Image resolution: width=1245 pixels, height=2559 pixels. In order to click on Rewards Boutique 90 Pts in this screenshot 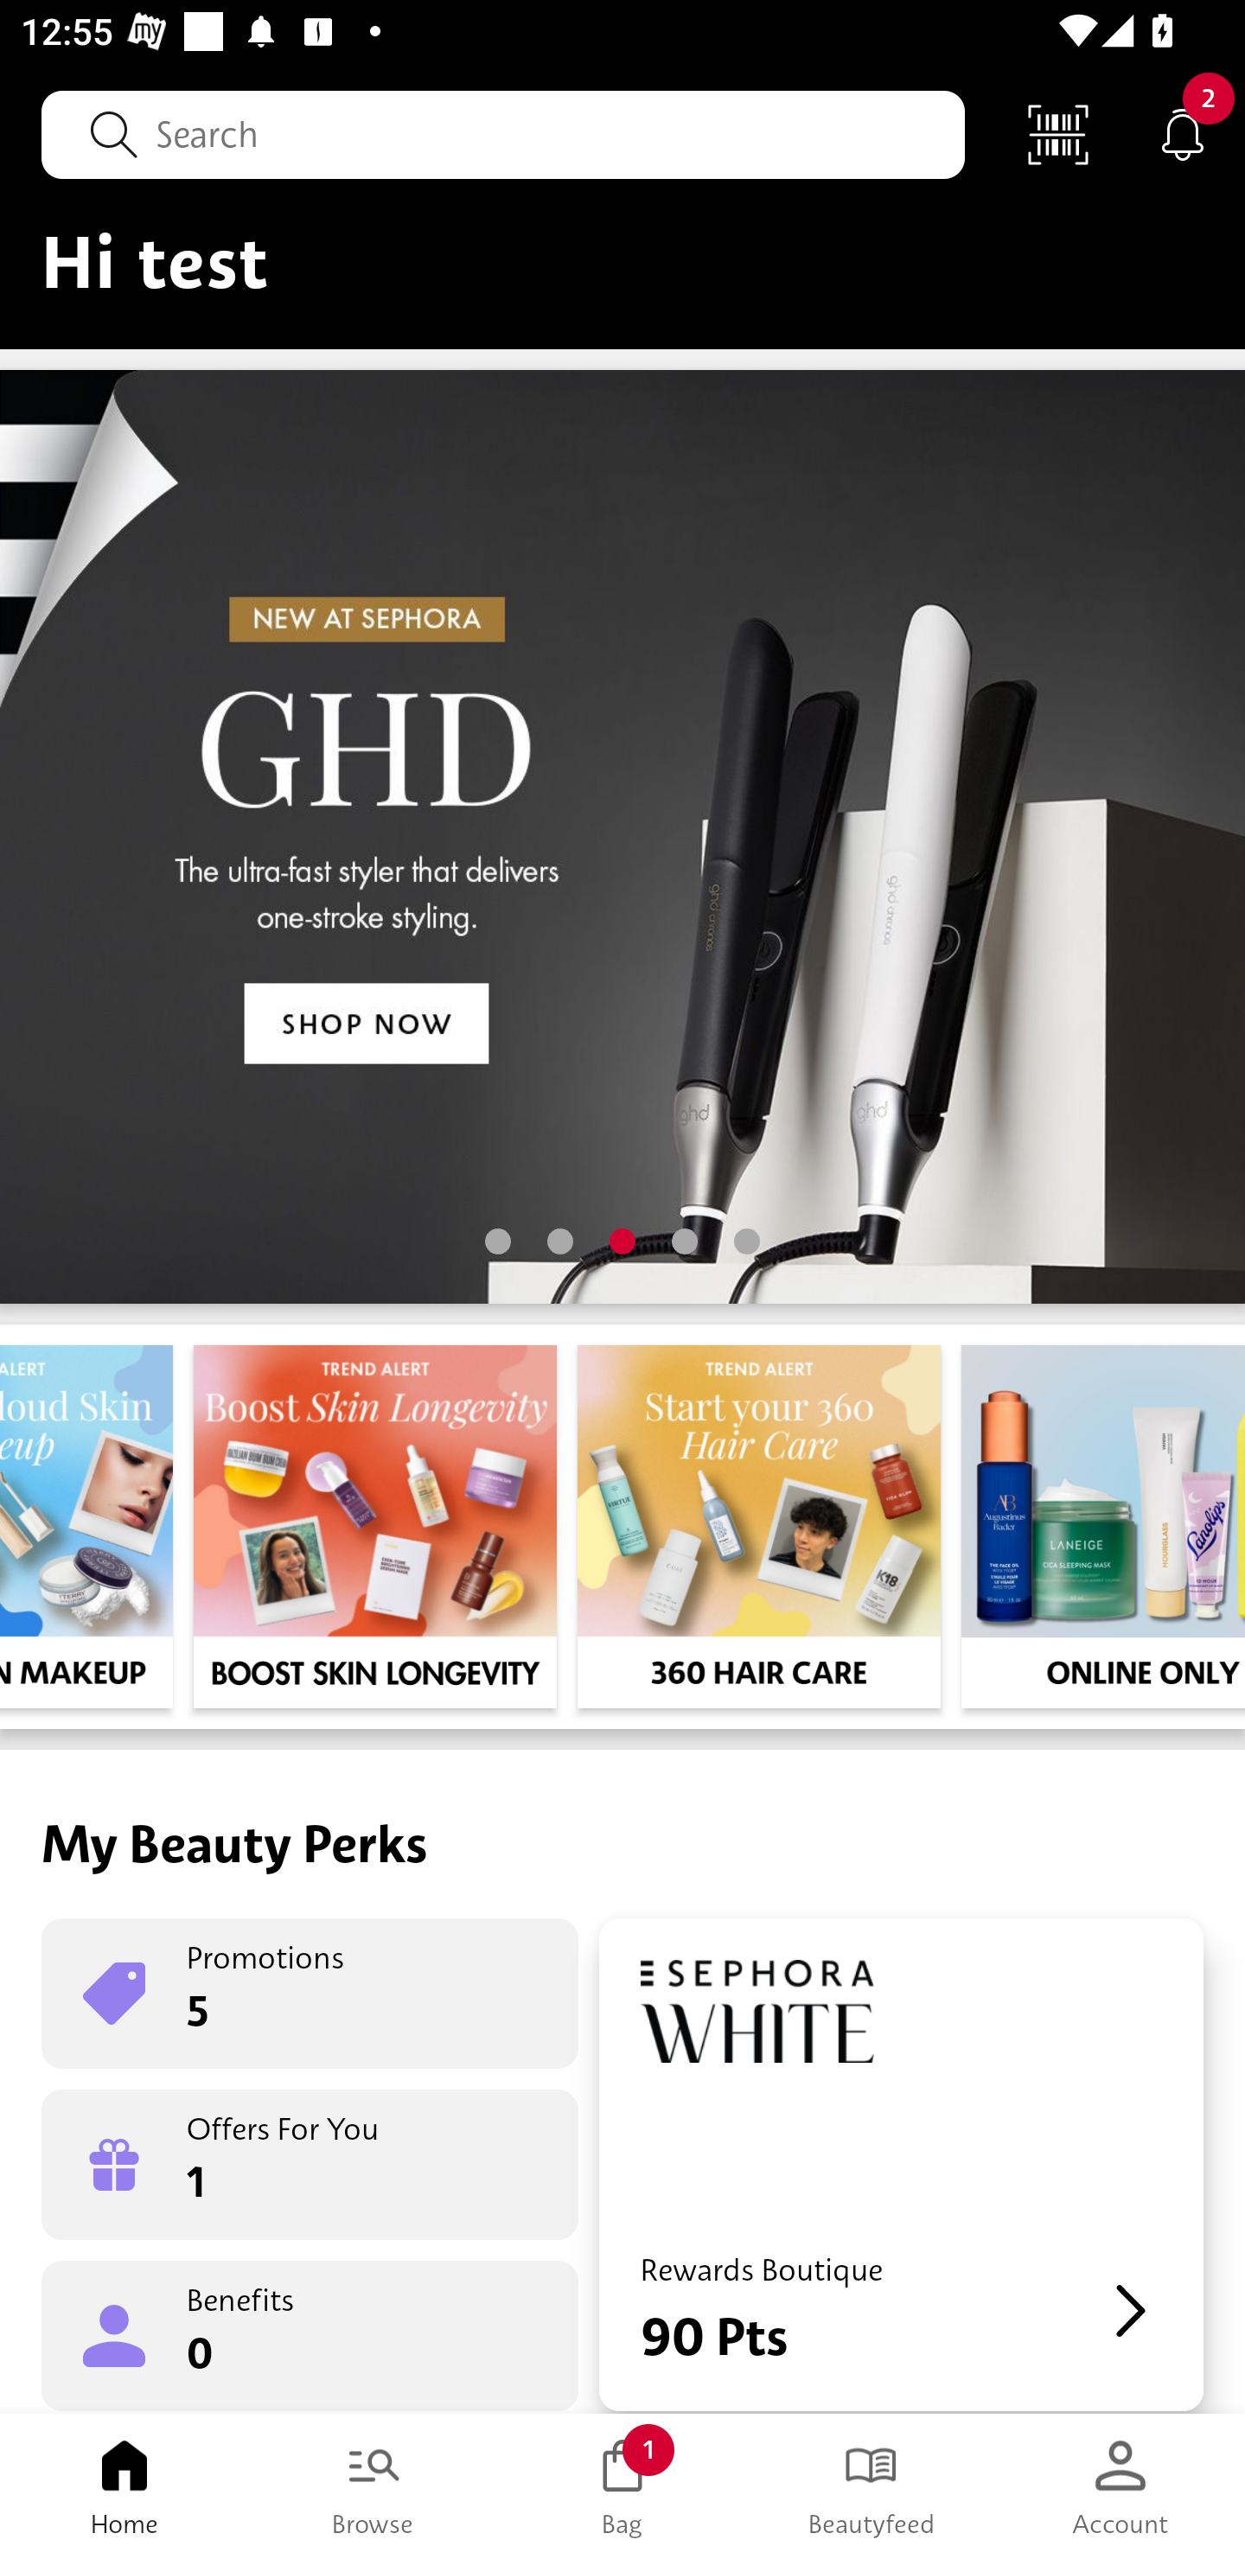, I will do `click(901, 2165)`.